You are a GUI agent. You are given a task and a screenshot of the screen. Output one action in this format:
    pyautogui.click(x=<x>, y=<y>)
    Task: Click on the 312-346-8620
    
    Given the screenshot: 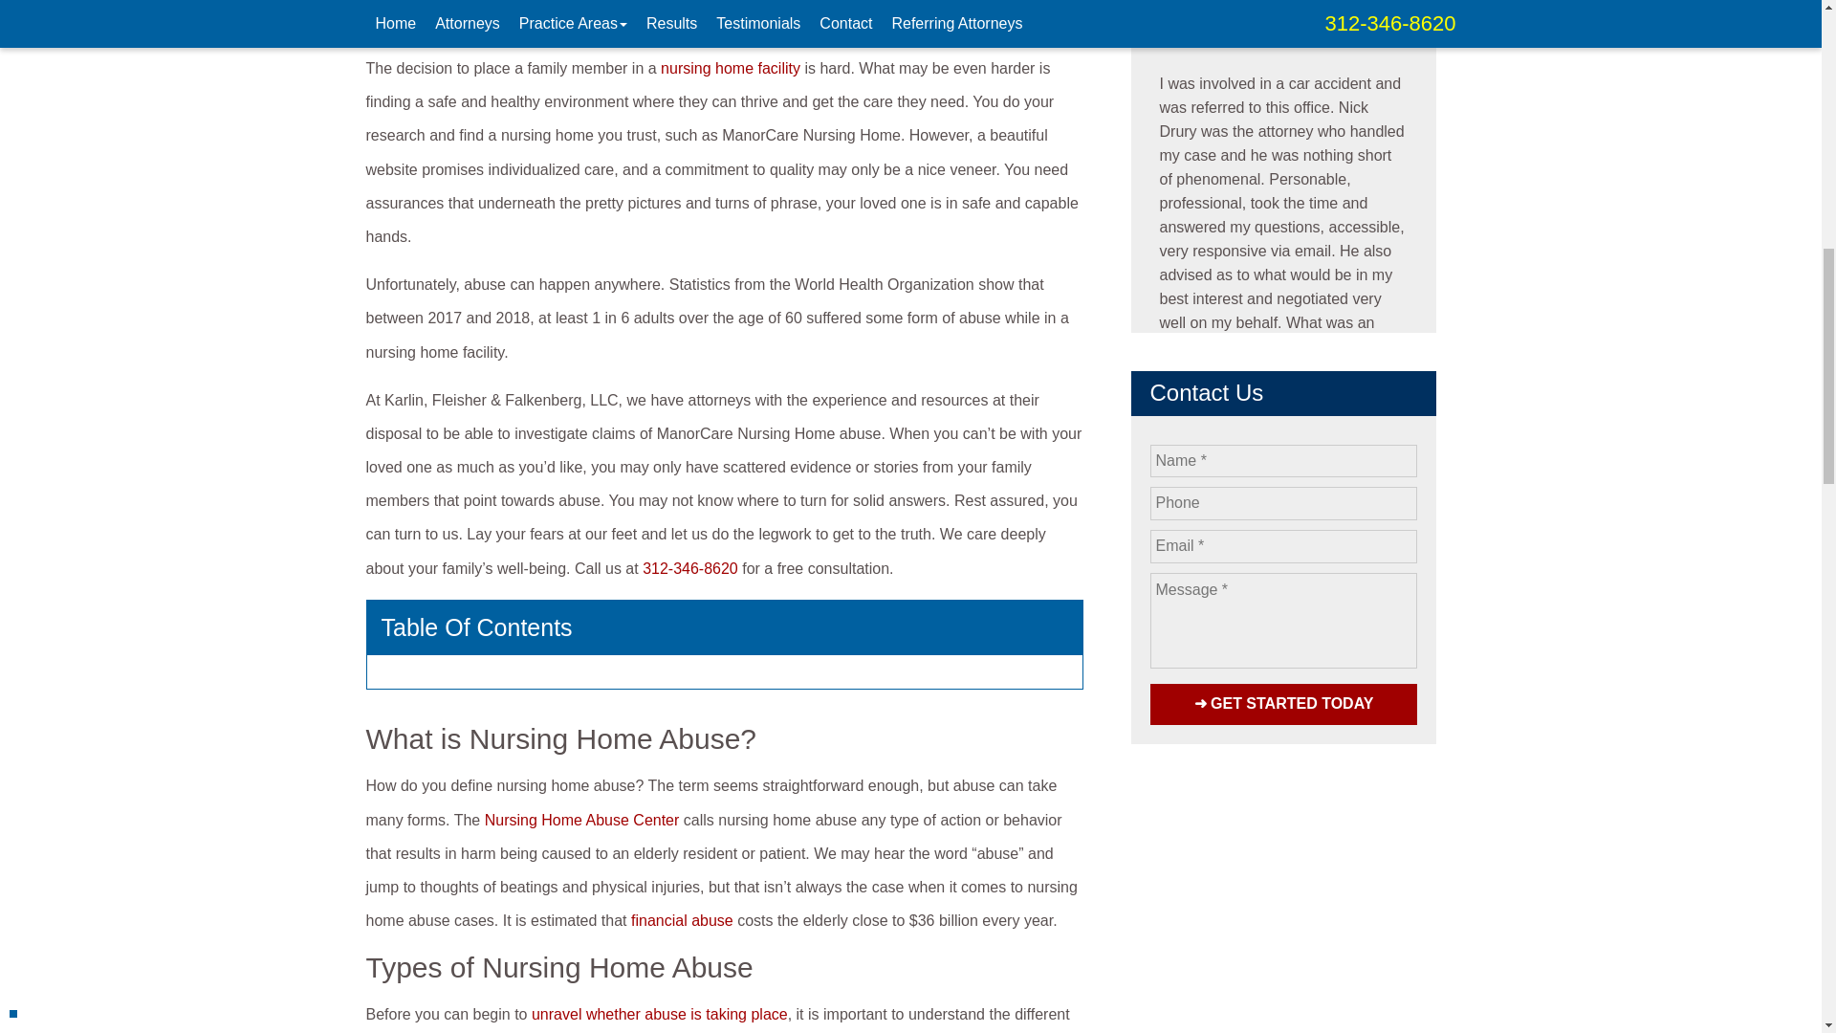 What is the action you would take?
    pyautogui.click(x=690, y=568)
    